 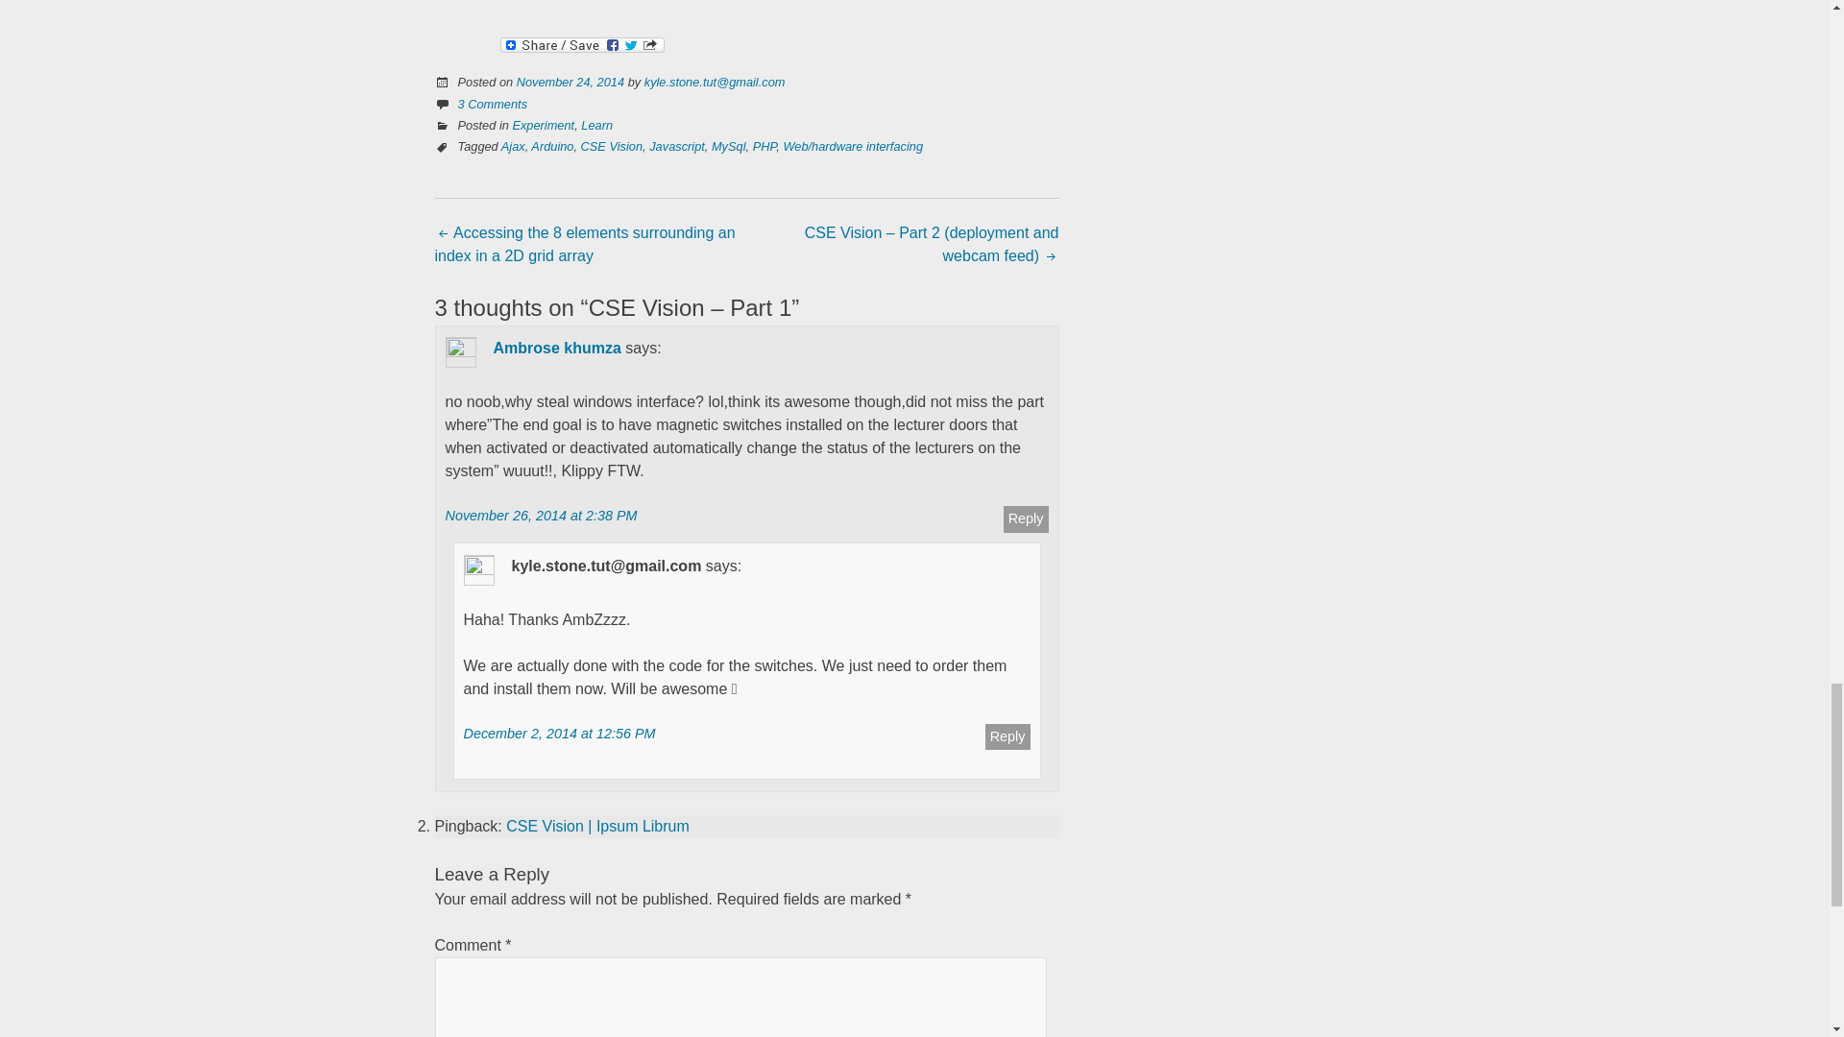 What do you see at coordinates (624, 6) in the screenshot?
I see `Advertisement` at bounding box center [624, 6].